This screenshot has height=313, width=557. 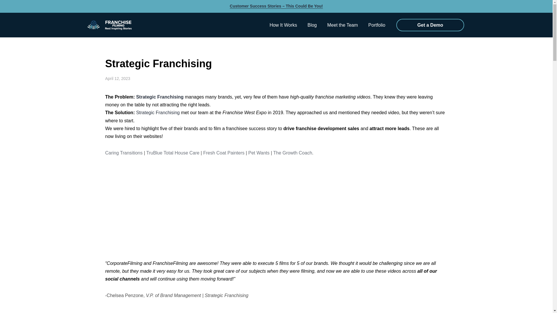 I want to click on The Growth Coach, so click(x=292, y=153).